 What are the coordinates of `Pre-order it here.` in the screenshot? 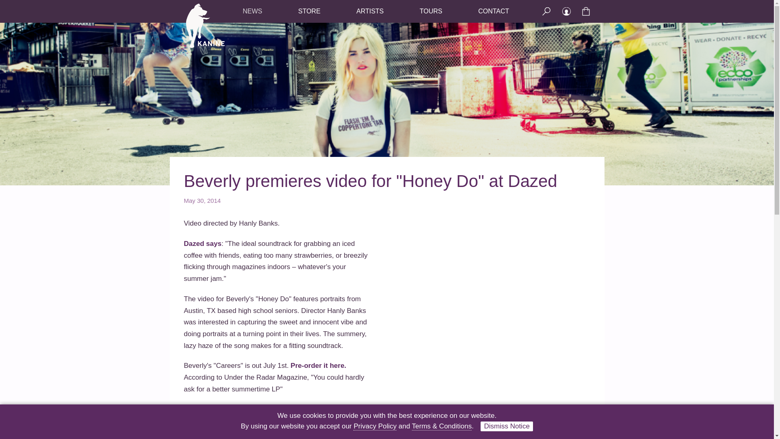 It's located at (318, 365).